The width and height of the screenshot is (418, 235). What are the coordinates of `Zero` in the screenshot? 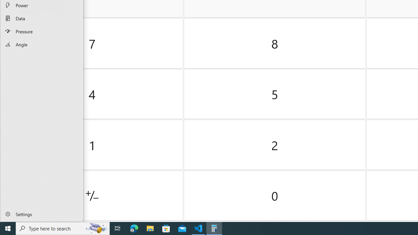 It's located at (275, 196).